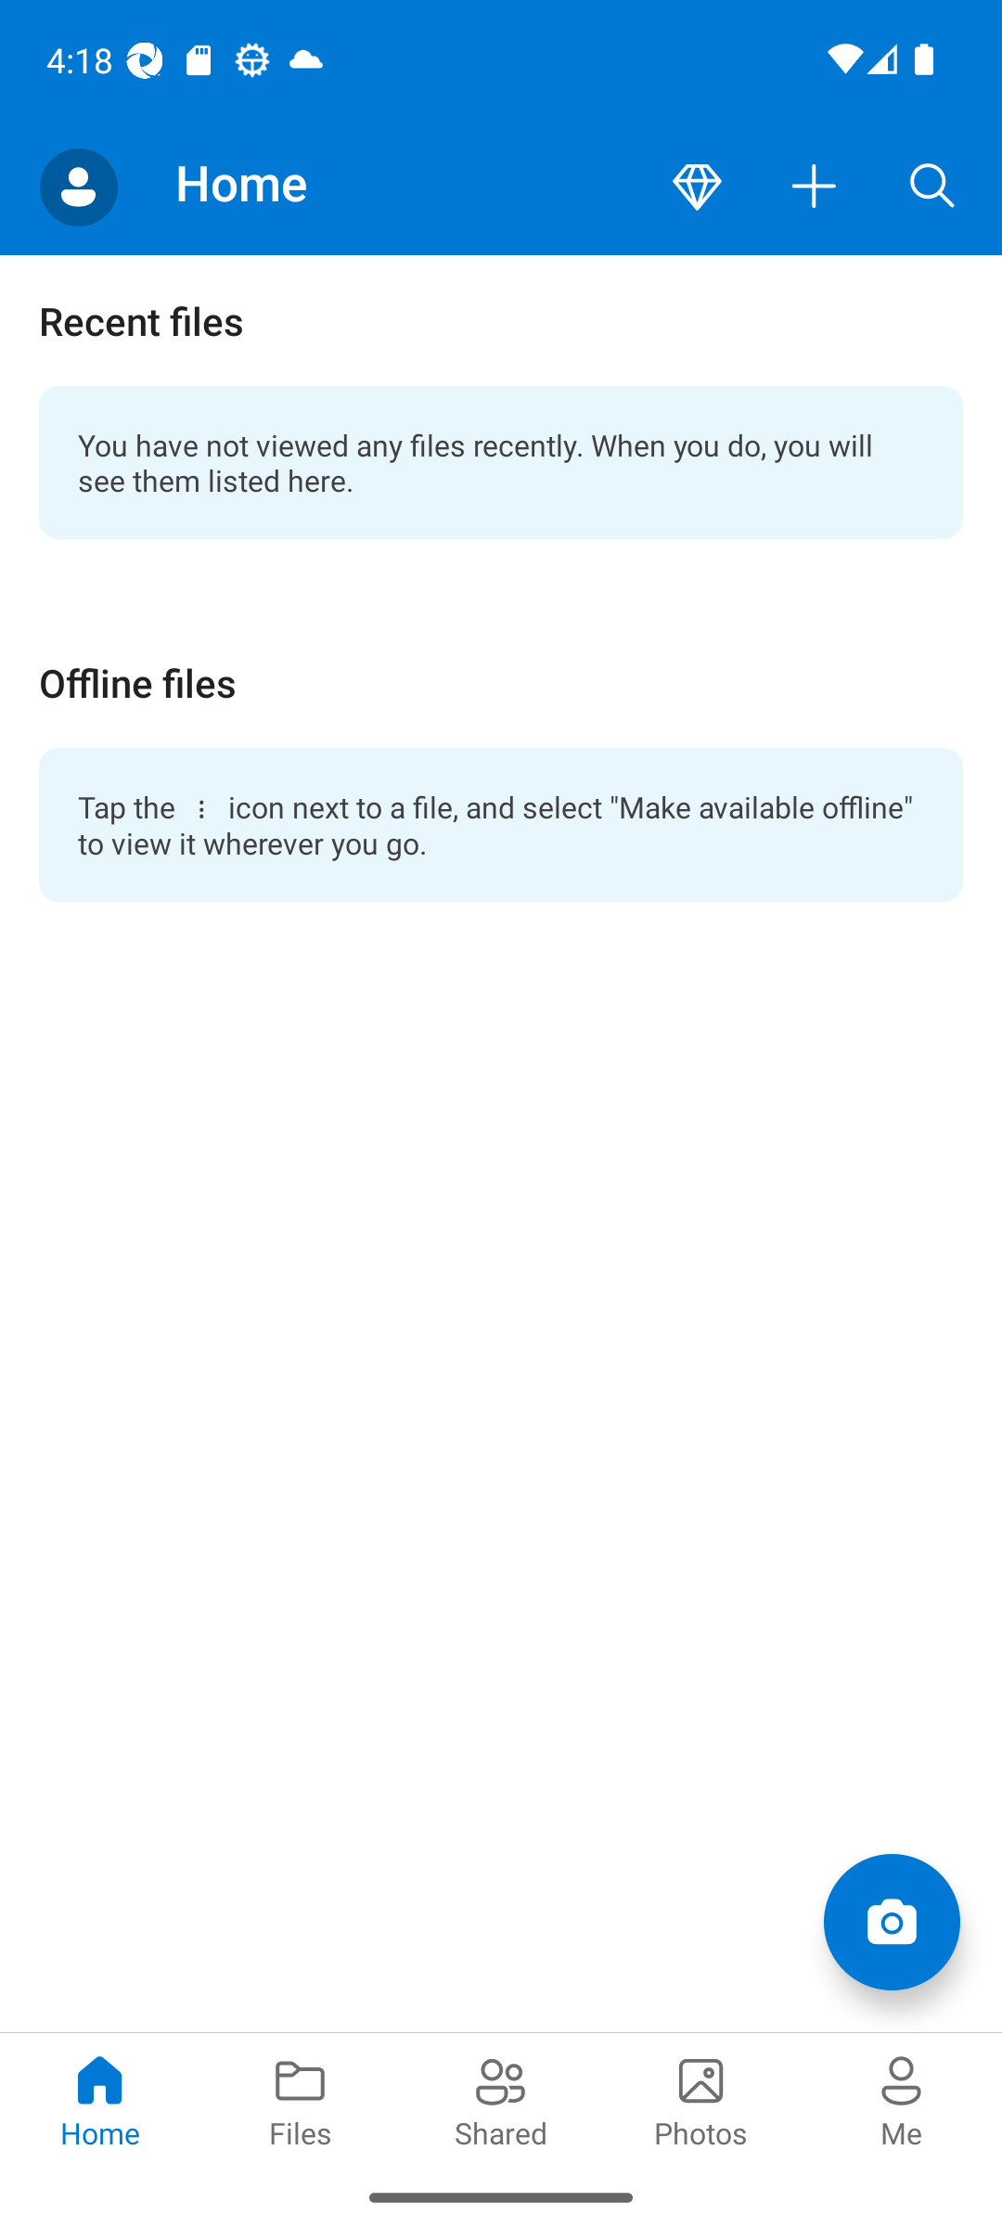 This screenshot has height=2227, width=1002. Describe the element at coordinates (701, 2099) in the screenshot. I see `Photos pivot Photos` at that location.